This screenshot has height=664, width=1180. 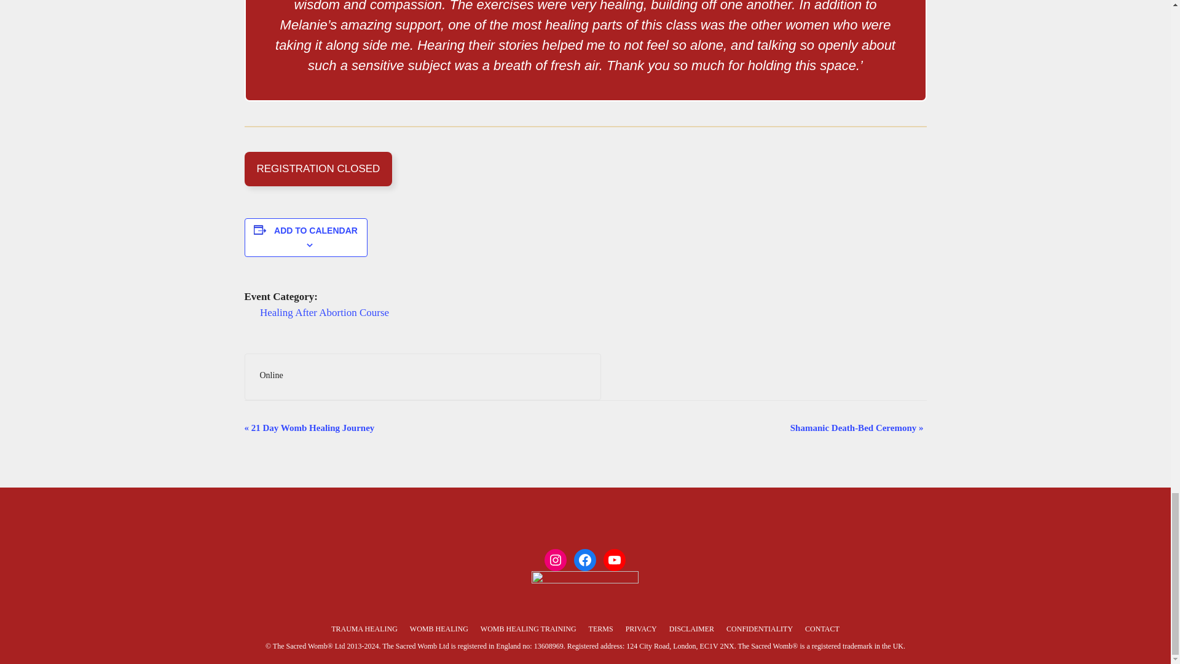 What do you see at coordinates (614, 559) in the screenshot?
I see `YouTube` at bounding box center [614, 559].